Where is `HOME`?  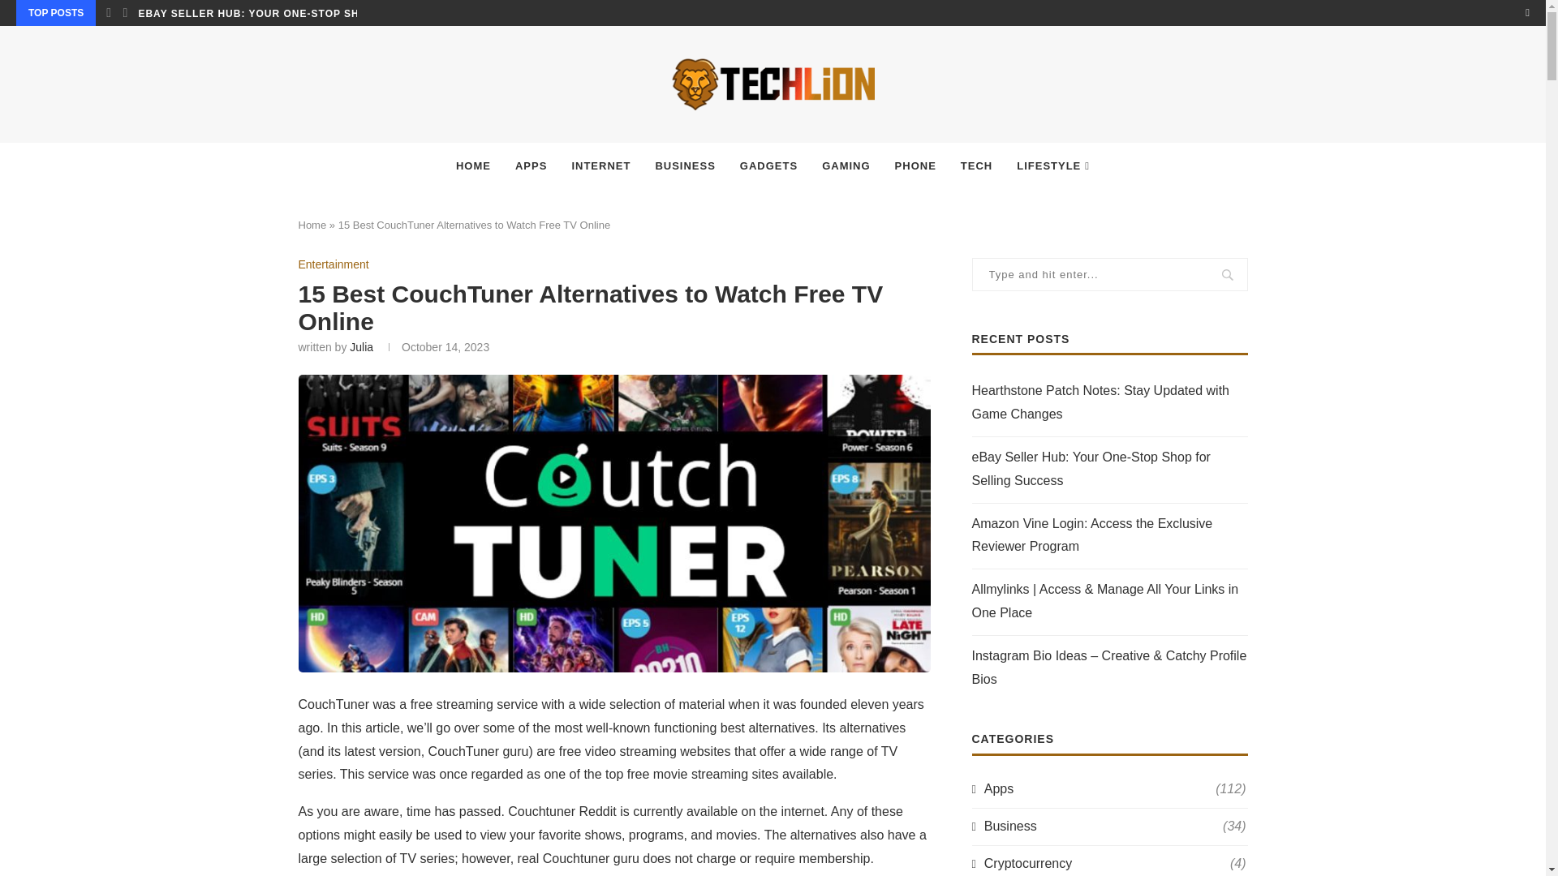
HOME is located at coordinates (474, 167).